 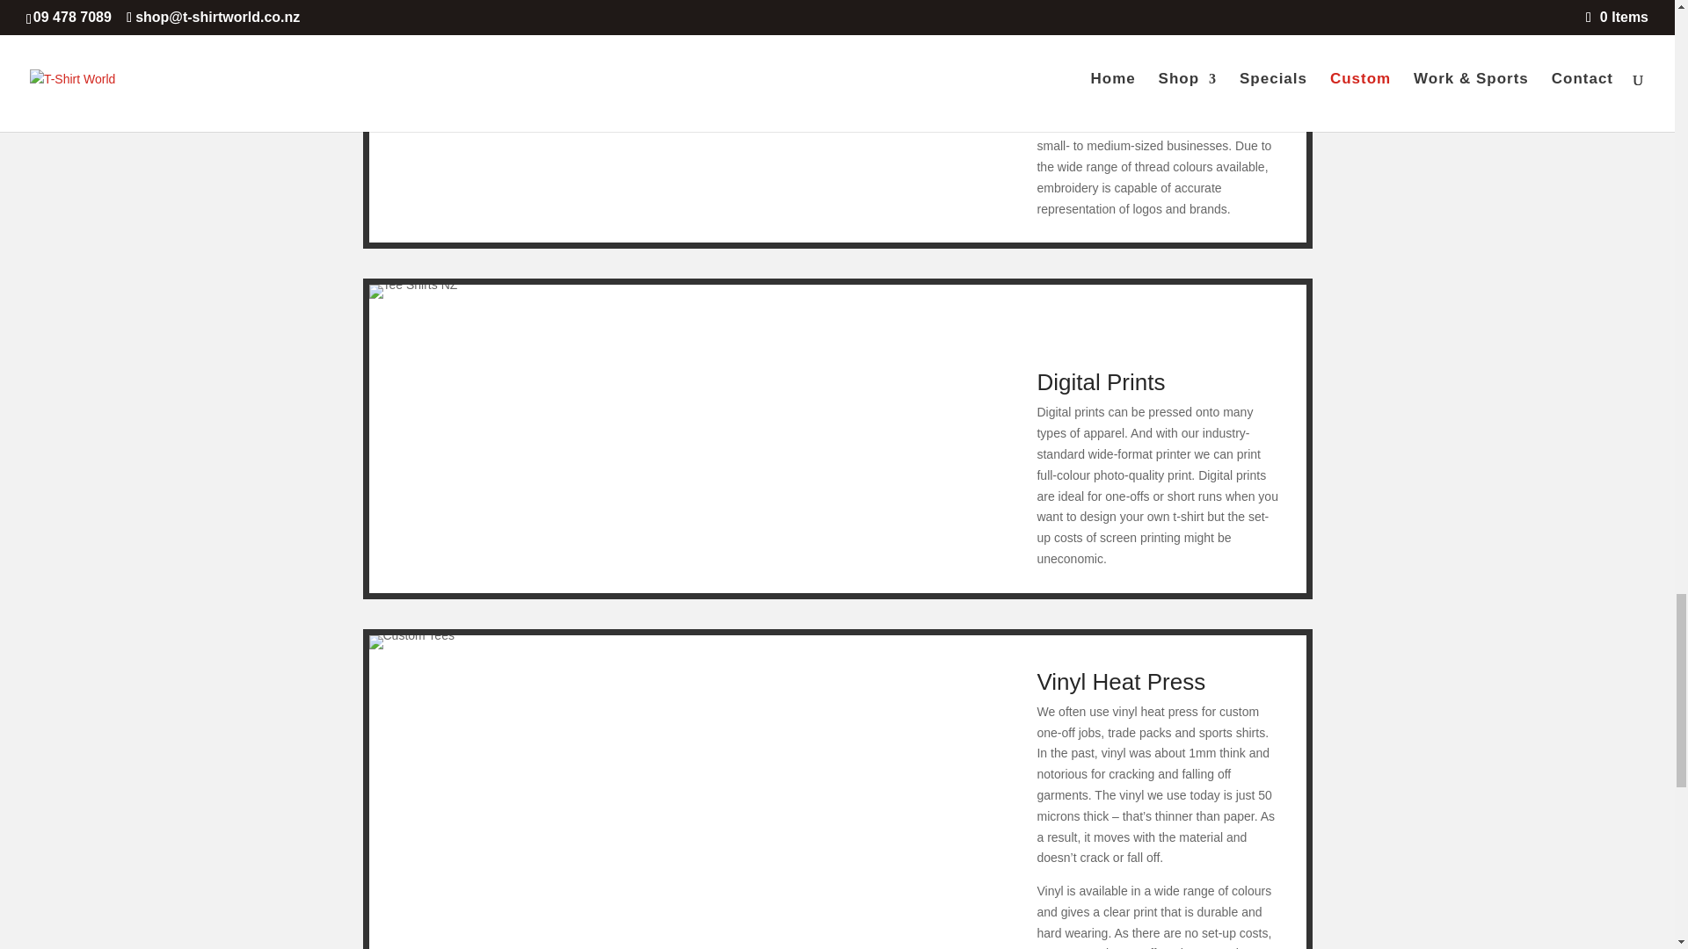 I want to click on Tee Shirts NZ, so click(x=413, y=292).